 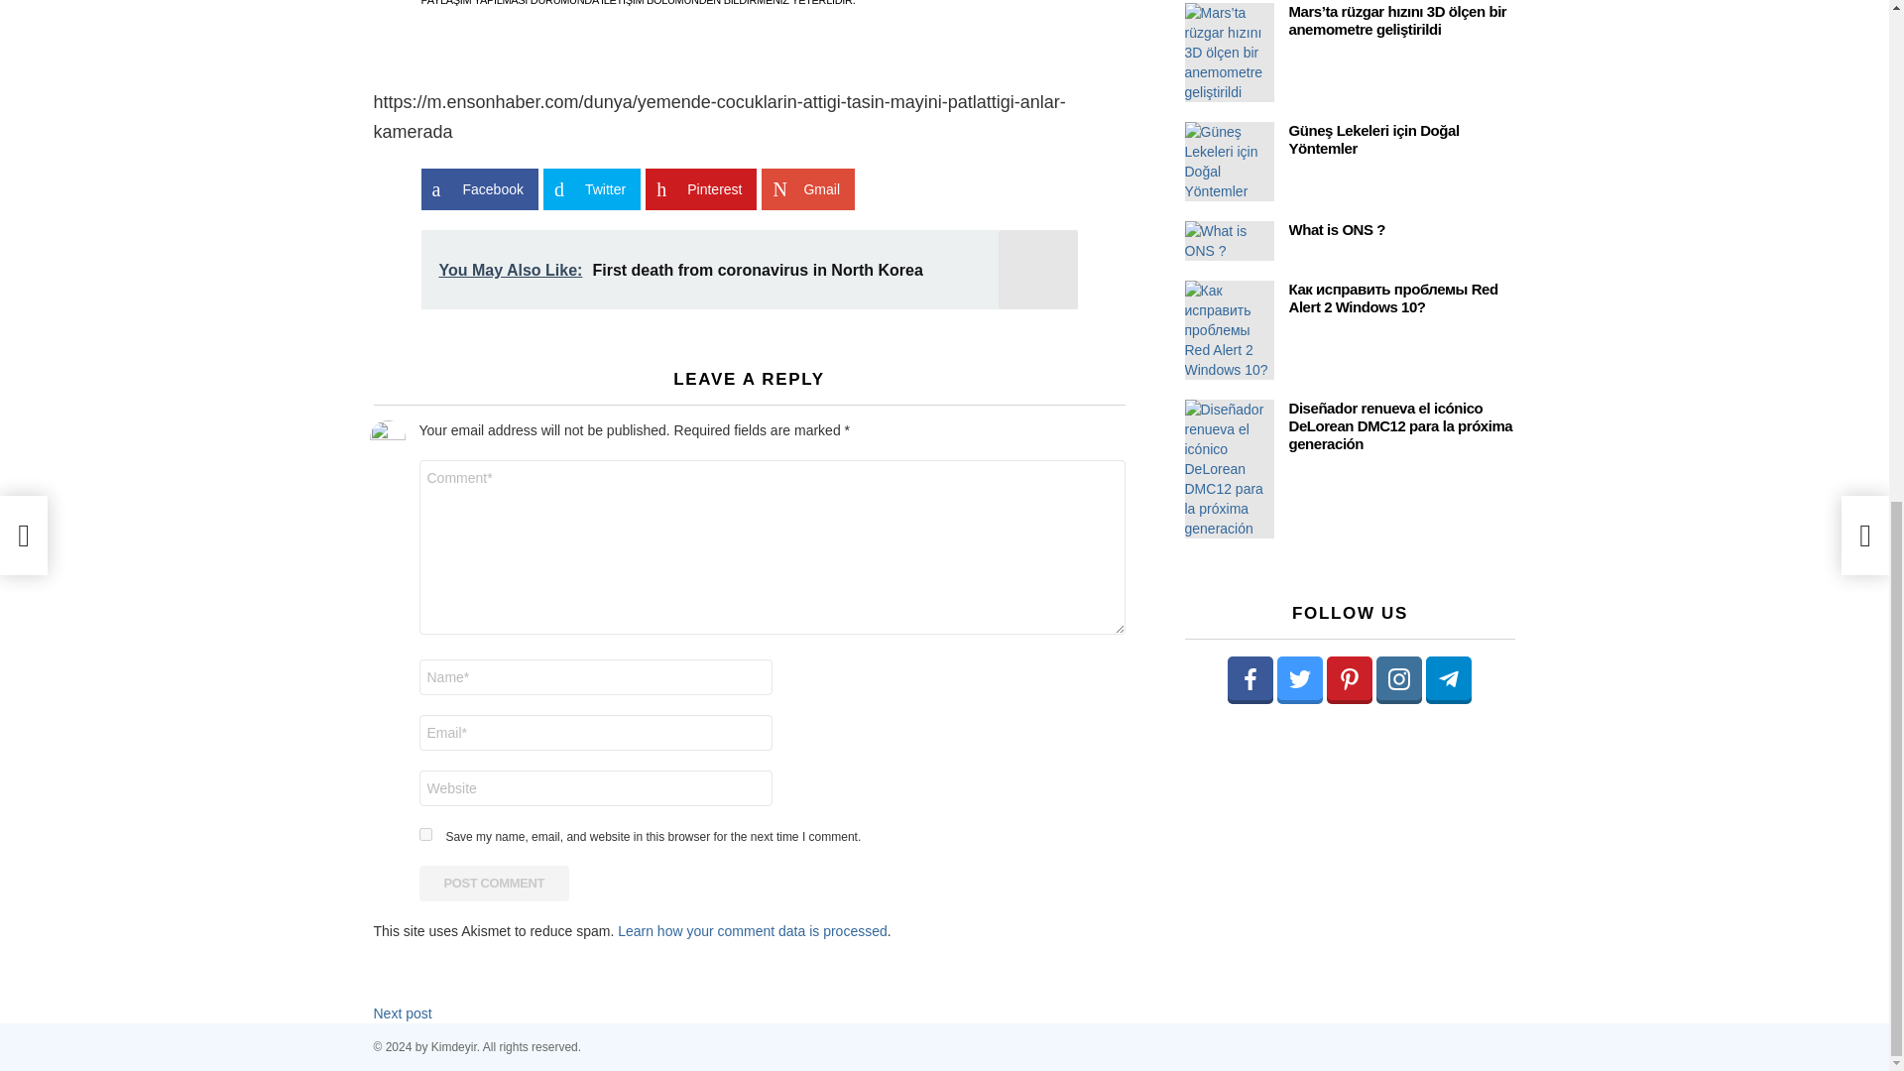 I want to click on Share on Pinterest, so click(x=700, y=188).